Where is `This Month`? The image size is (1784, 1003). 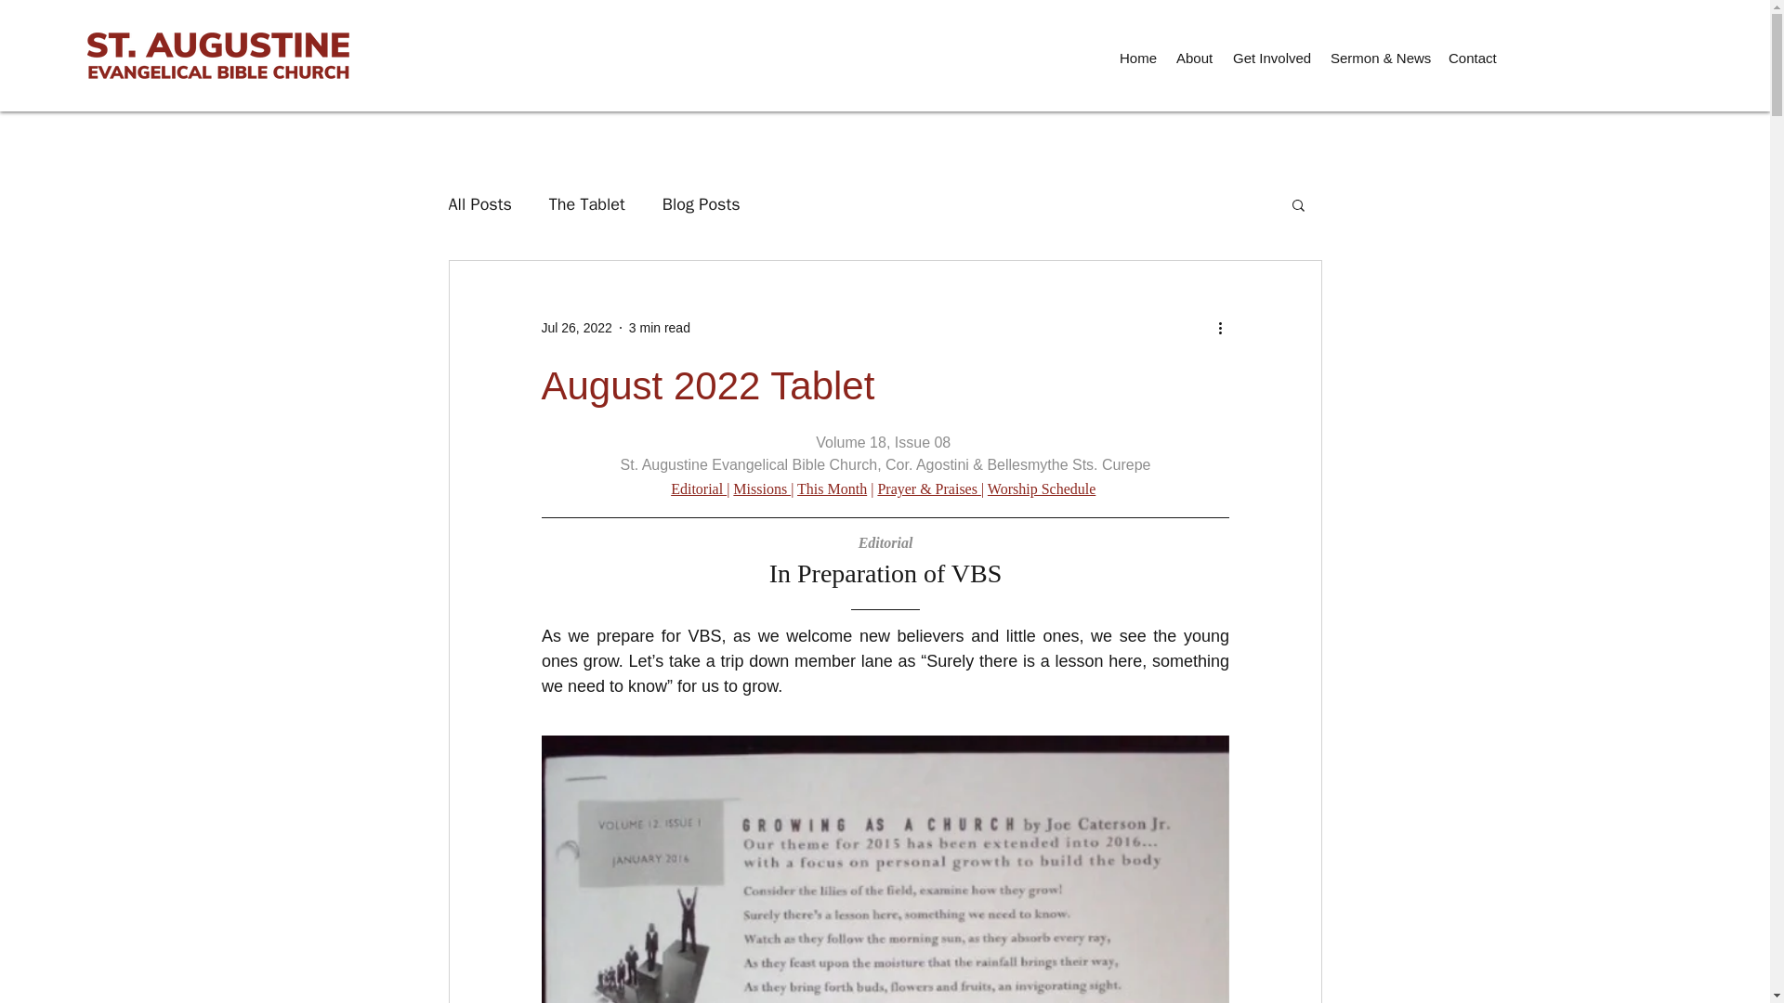 This Month is located at coordinates (833, 488).